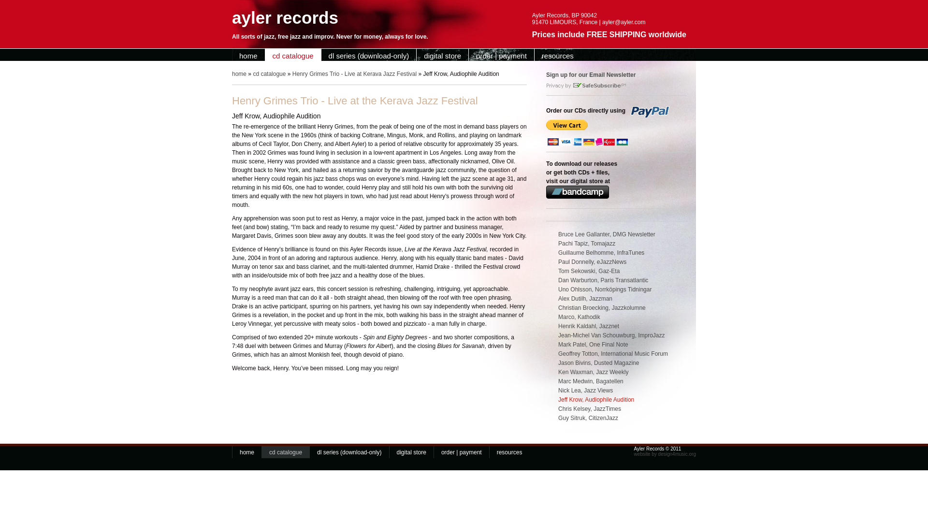  What do you see at coordinates (616, 373) in the screenshot?
I see `Ken Waxman, Jazz Weekly` at bounding box center [616, 373].